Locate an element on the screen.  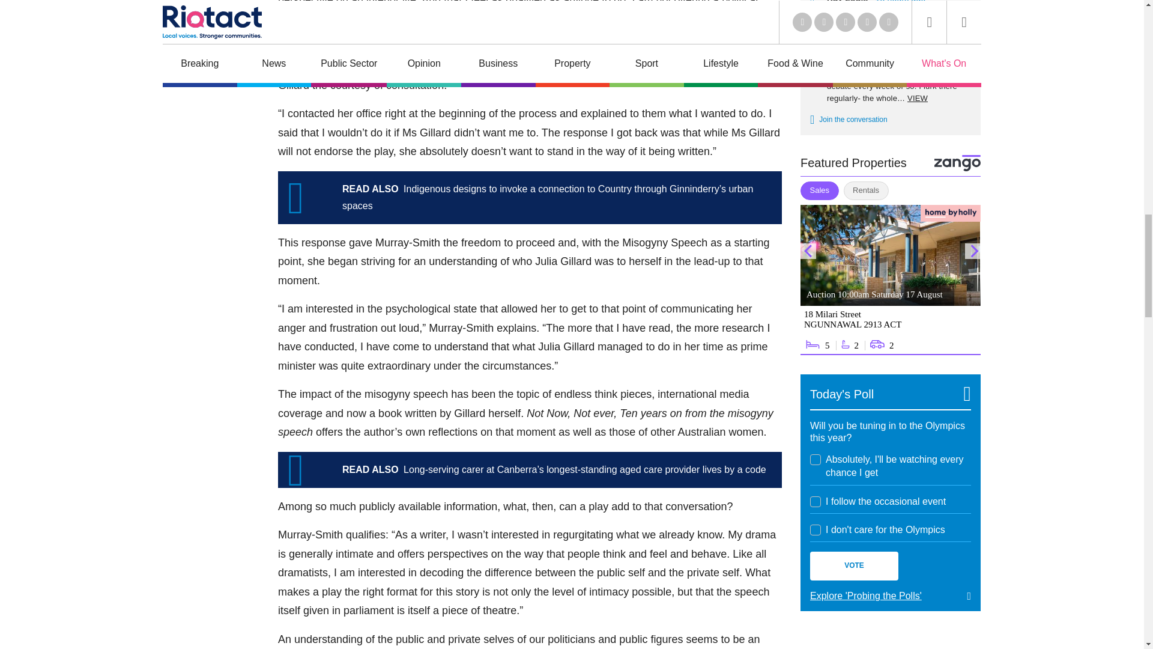
2045 is located at coordinates (816, 530).